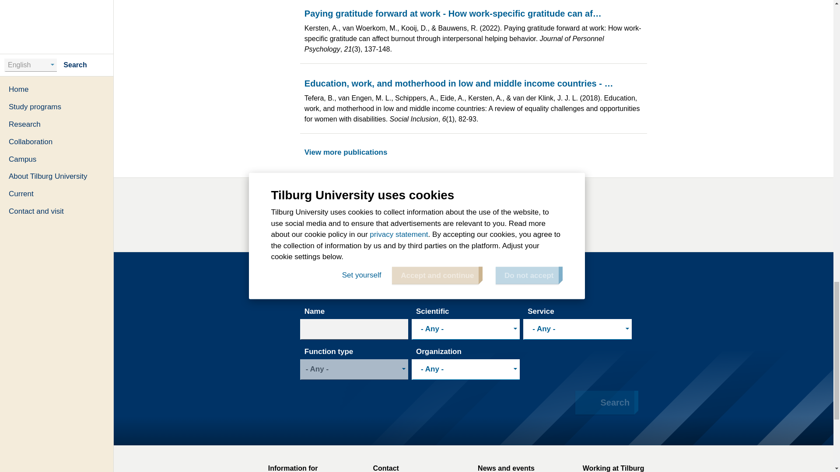 The width and height of the screenshot is (840, 472). I want to click on - Any -, so click(464, 329).